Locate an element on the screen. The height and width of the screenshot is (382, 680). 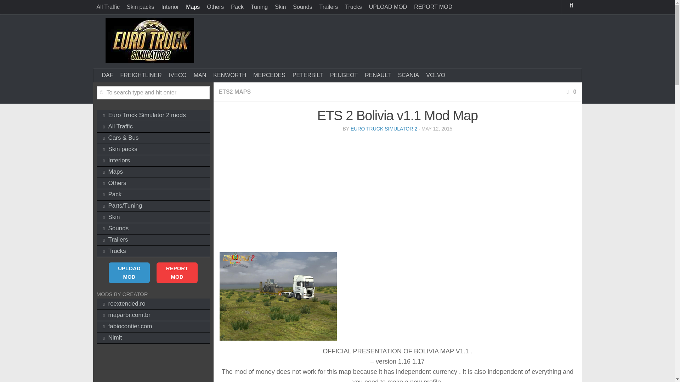
MERCEDES is located at coordinates (269, 75).